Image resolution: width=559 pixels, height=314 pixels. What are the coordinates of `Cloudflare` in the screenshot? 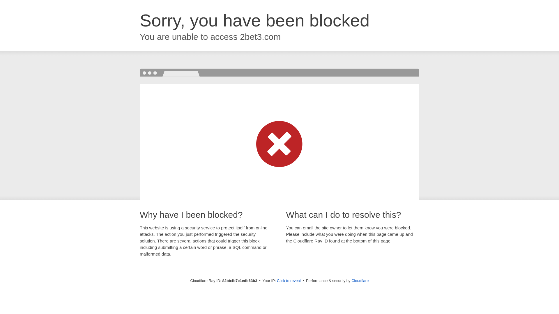 It's located at (360, 281).